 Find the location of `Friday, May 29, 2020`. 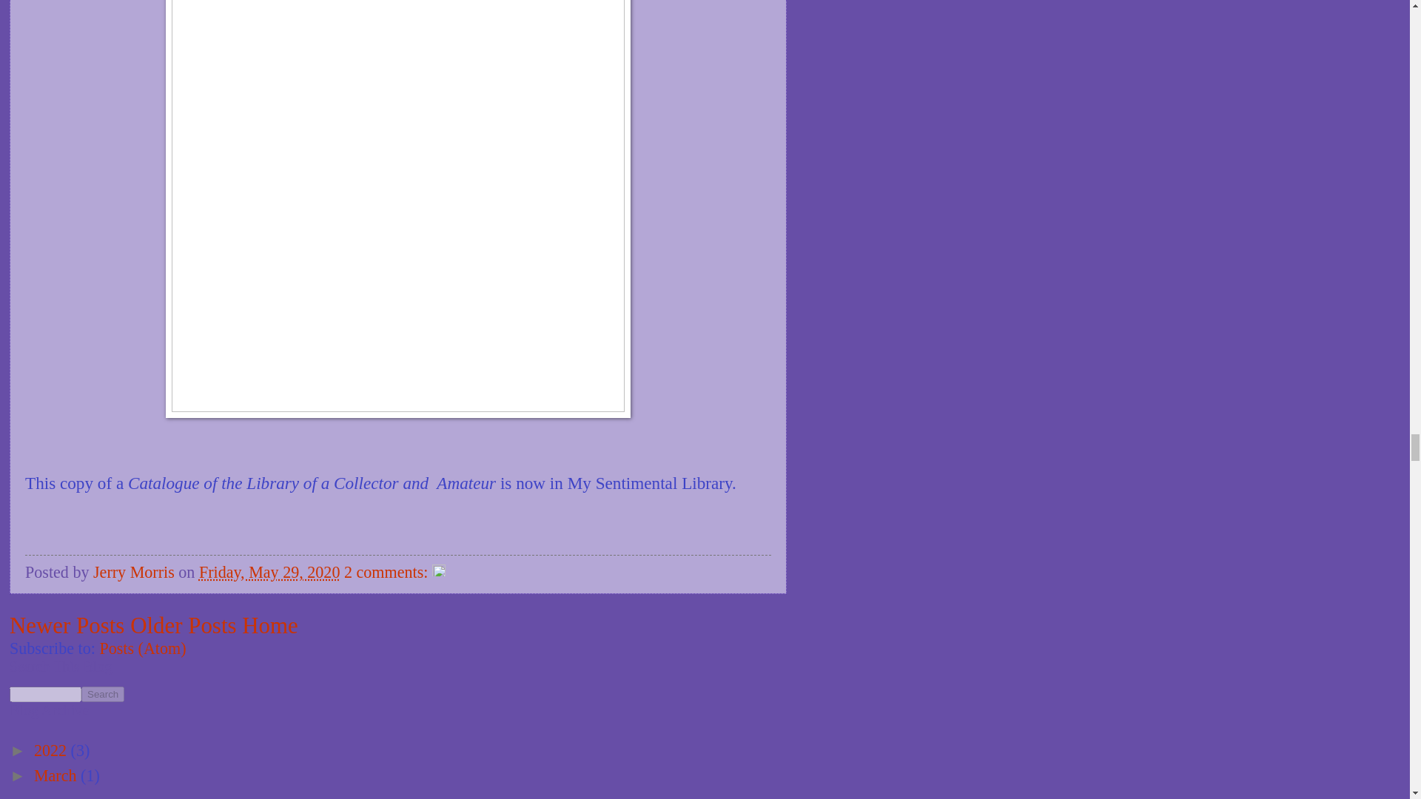

Friday, May 29, 2020 is located at coordinates (269, 573).